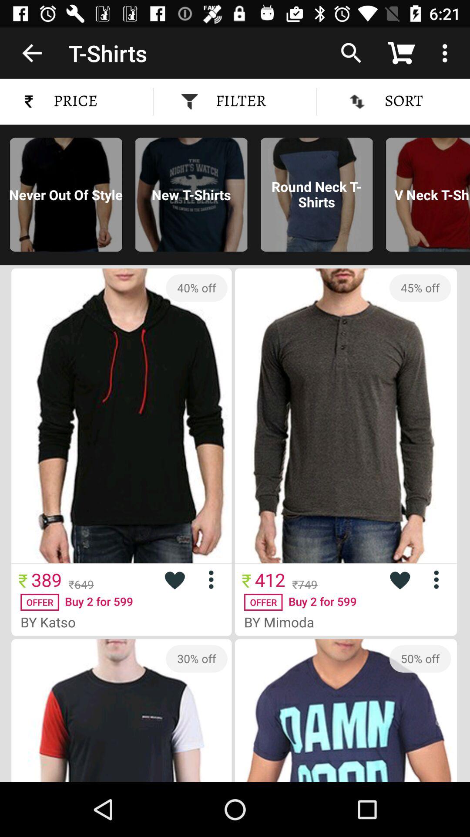 The width and height of the screenshot is (470, 837). Describe the element at coordinates (283, 622) in the screenshot. I see `turn off item below offer item` at that location.